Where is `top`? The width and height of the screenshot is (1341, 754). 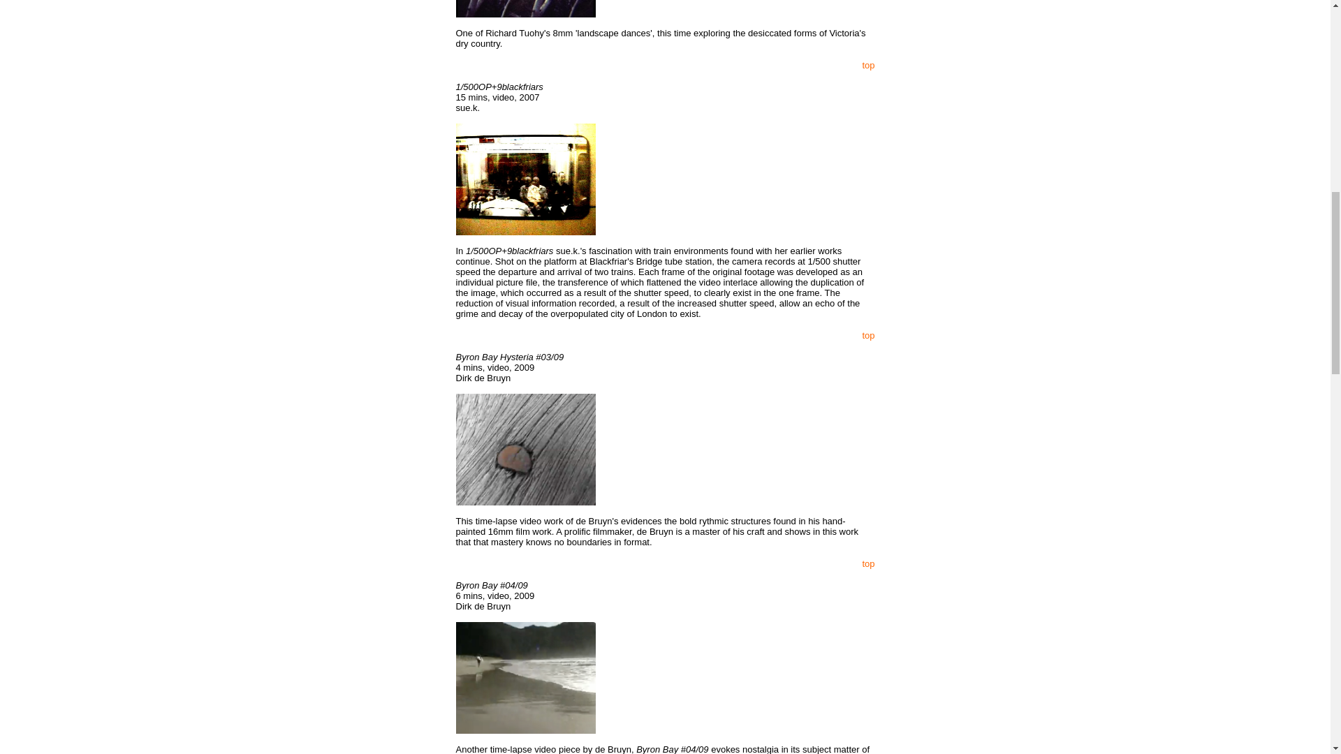 top is located at coordinates (867, 564).